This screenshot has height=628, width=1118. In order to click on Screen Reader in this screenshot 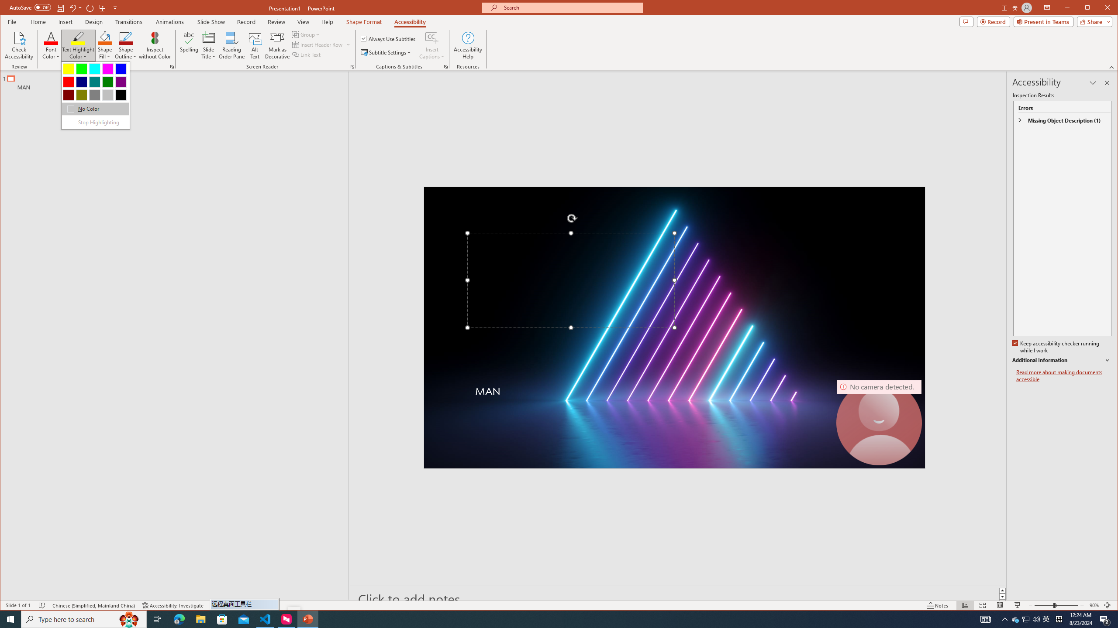, I will do `click(352, 67)`.